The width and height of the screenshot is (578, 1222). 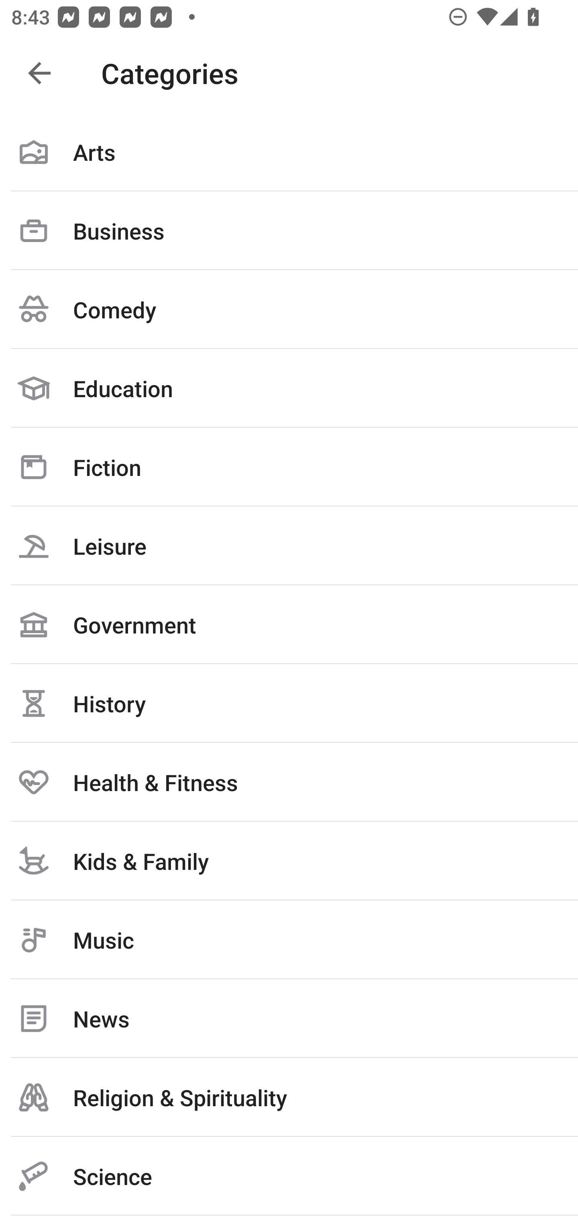 I want to click on Kids & Family, so click(x=289, y=861).